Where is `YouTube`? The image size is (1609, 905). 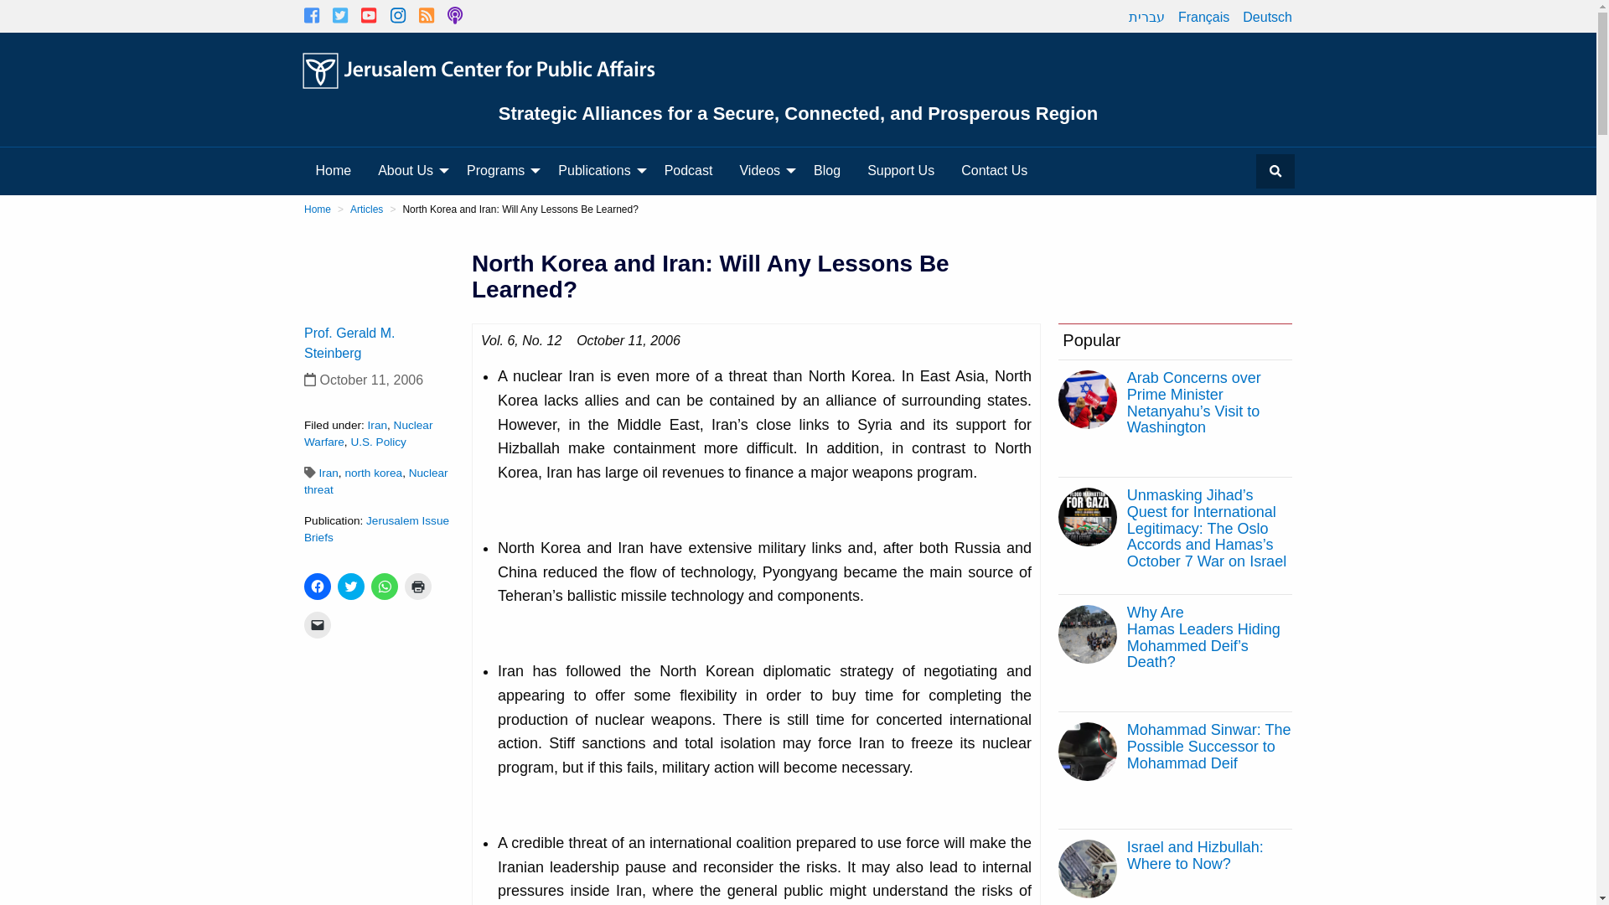
YouTube is located at coordinates (369, 15).